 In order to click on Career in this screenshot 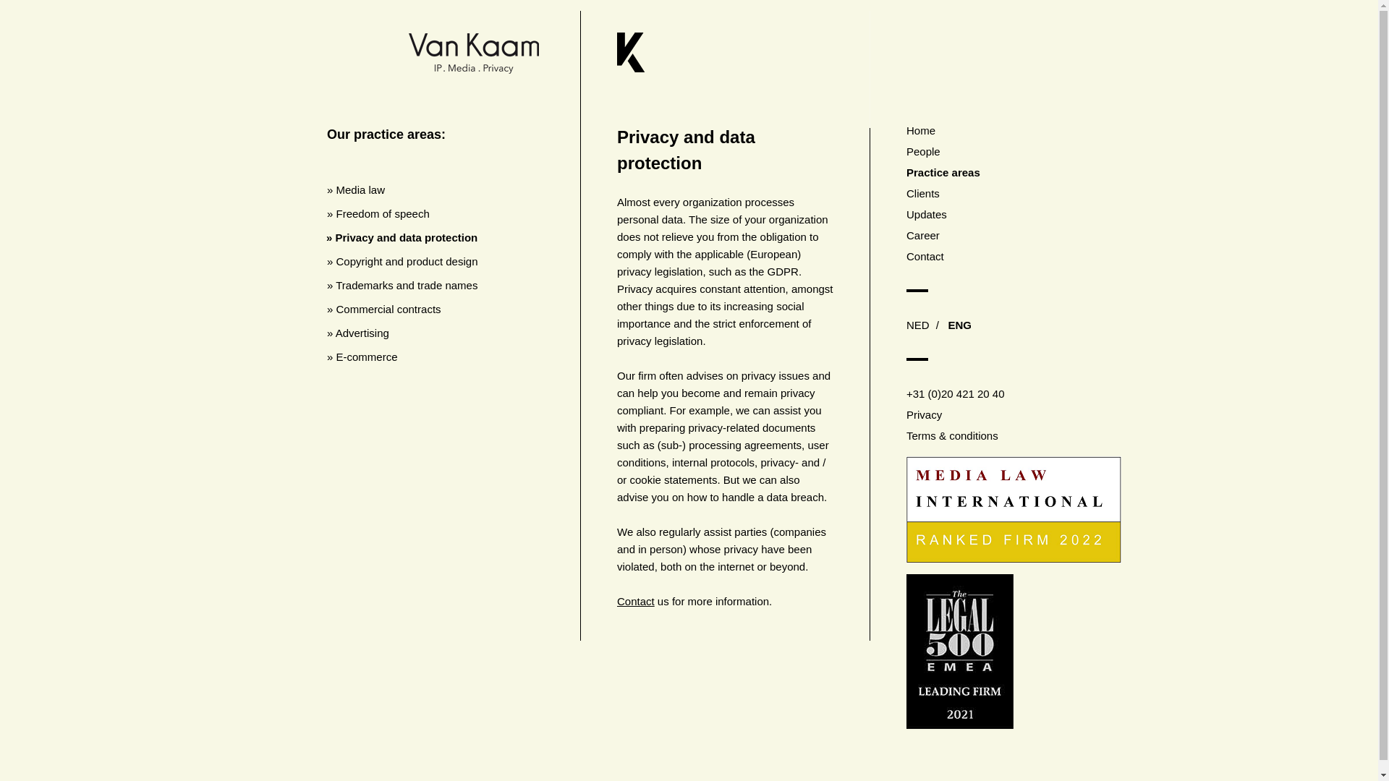, I will do `click(997, 235)`.